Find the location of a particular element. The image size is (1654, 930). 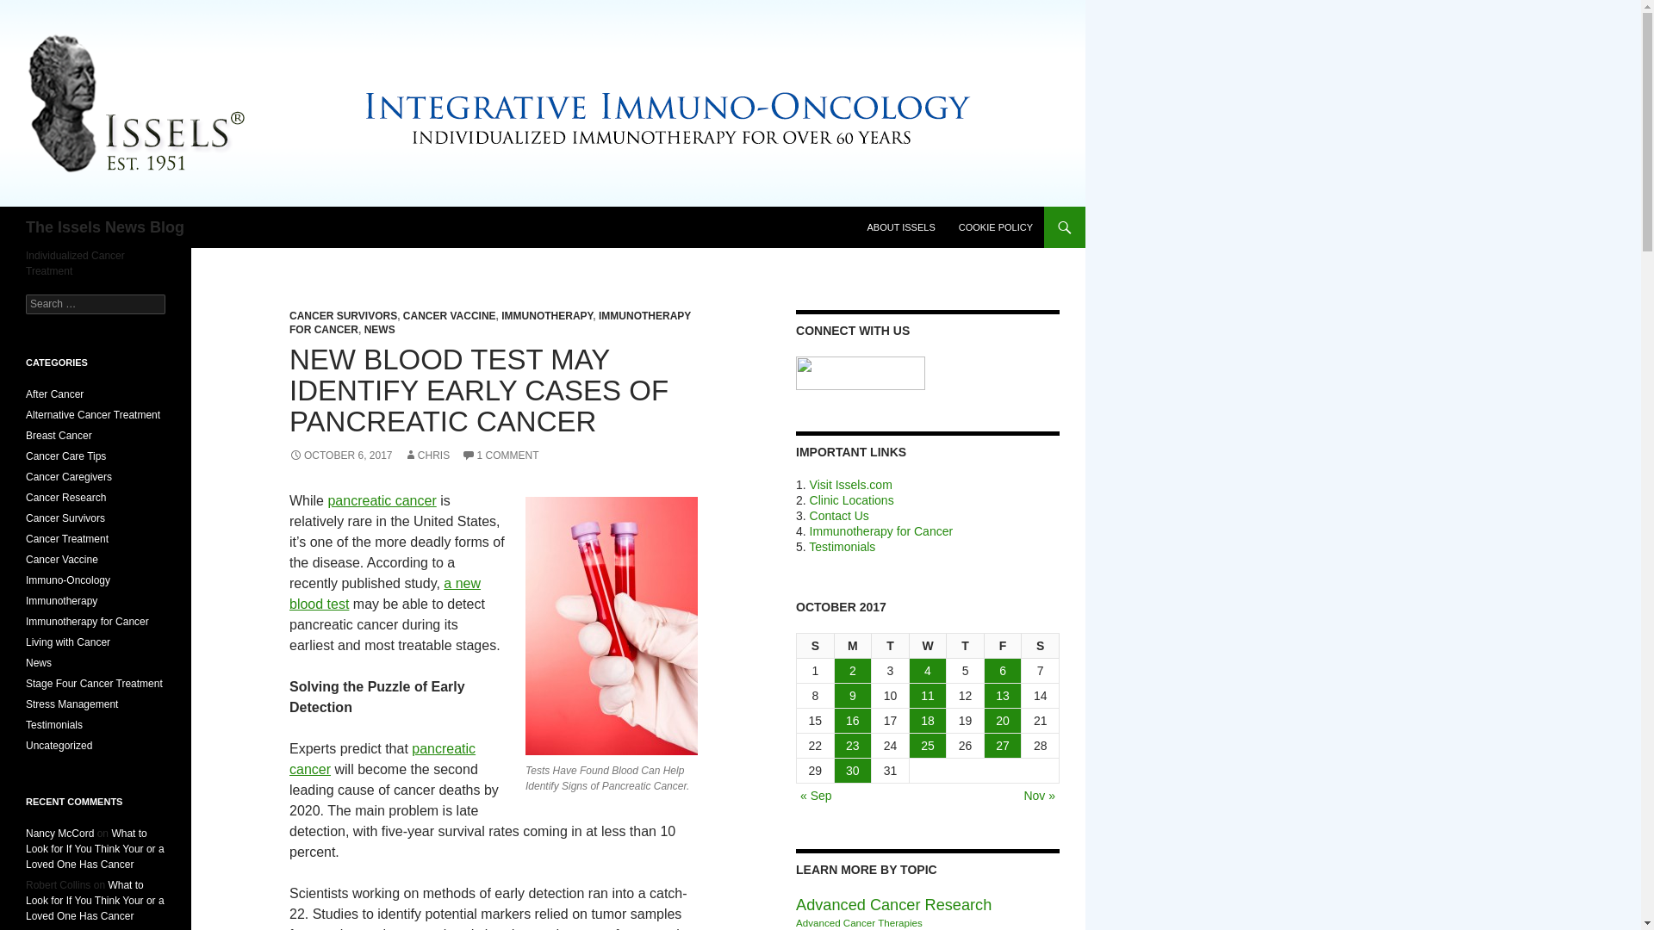

Saturday is located at coordinates (1041, 646).